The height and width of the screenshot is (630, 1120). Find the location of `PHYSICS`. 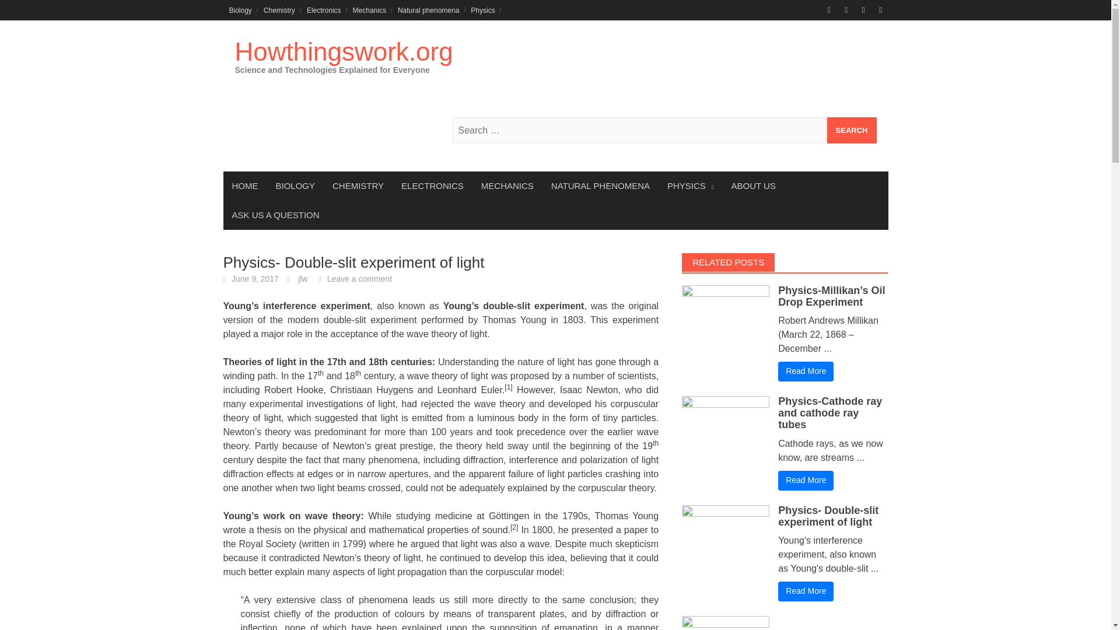

PHYSICS is located at coordinates (690, 185).